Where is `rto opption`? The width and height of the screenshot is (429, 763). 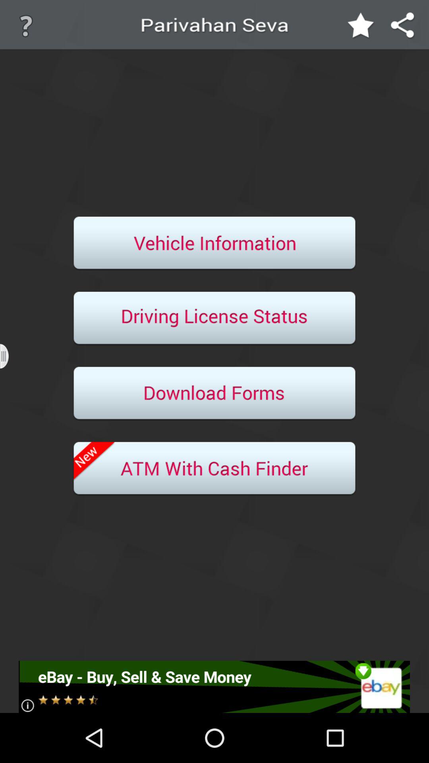 rto opption is located at coordinates (214, 244).